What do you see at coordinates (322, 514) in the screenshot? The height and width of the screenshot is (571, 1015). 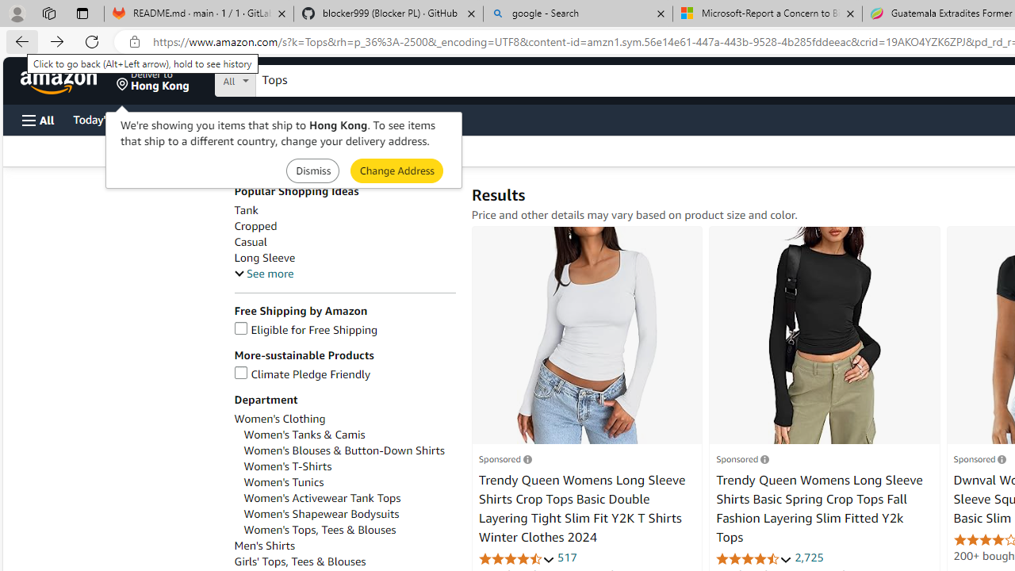 I see `Women's Shapewear Bodysuits` at bounding box center [322, 514].